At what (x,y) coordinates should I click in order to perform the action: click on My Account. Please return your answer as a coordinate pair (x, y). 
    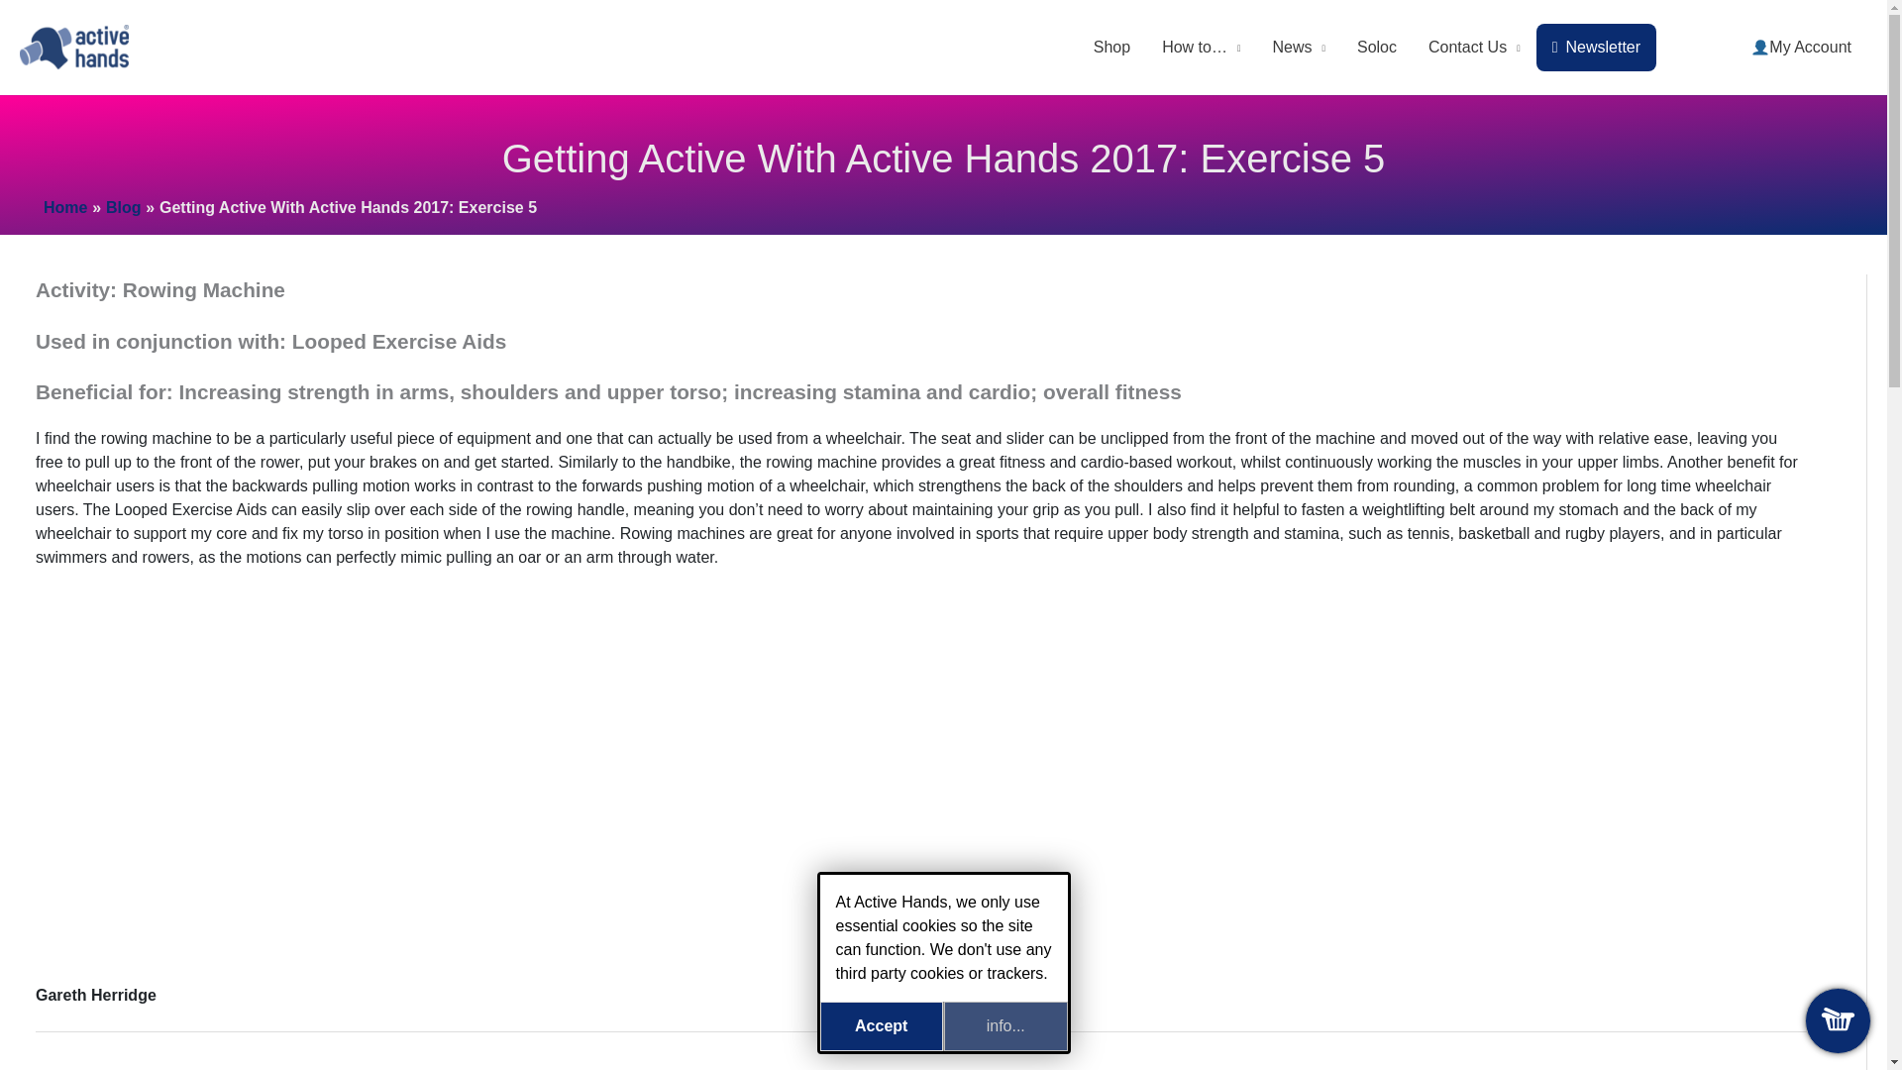
    Looking at the image, I should click on (1801, 48).